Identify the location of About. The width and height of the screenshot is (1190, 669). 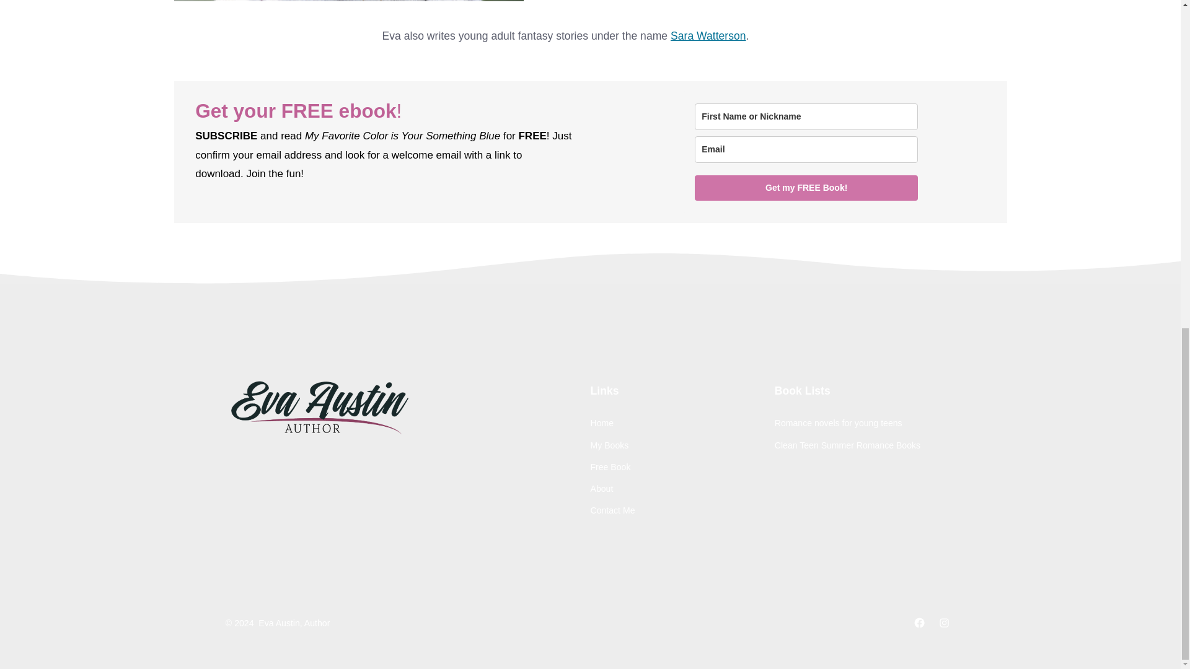
(601, 488).